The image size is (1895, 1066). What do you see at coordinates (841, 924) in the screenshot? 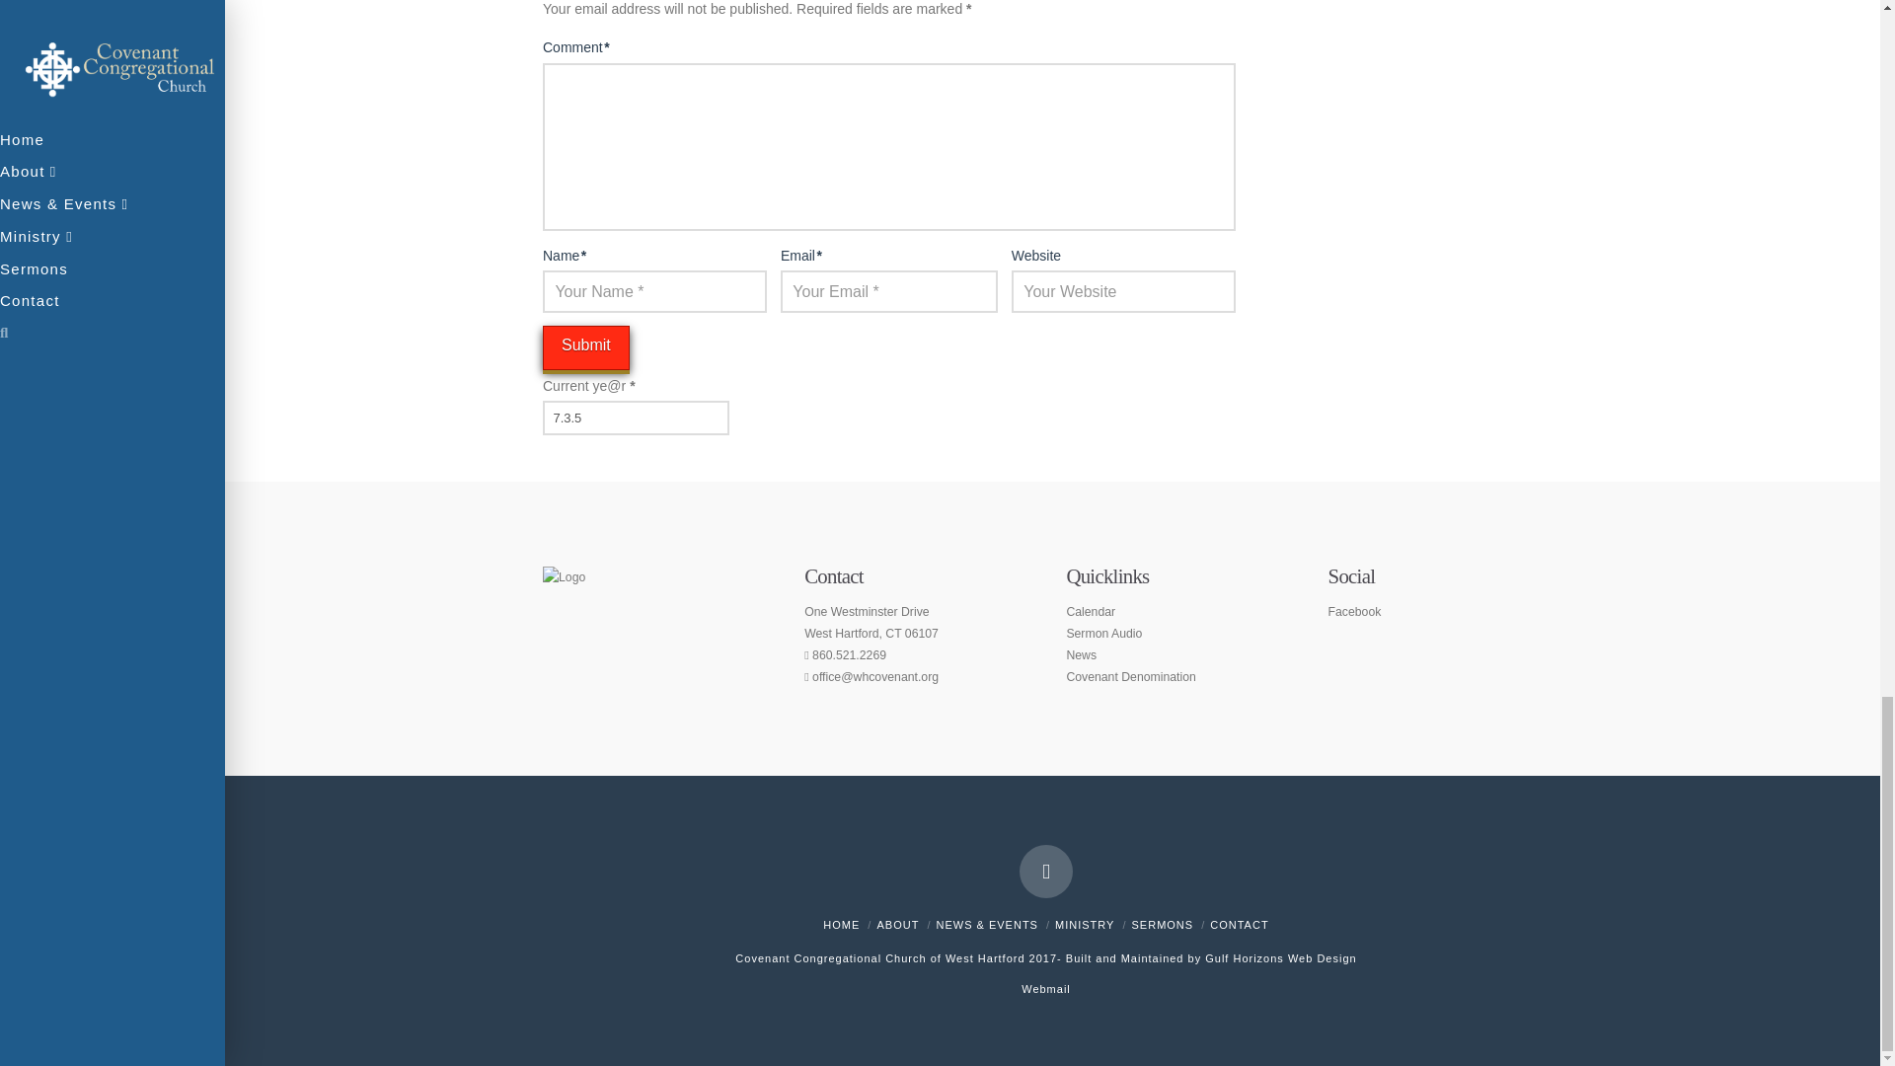
I see `Home` at bounding box center [841, 924].